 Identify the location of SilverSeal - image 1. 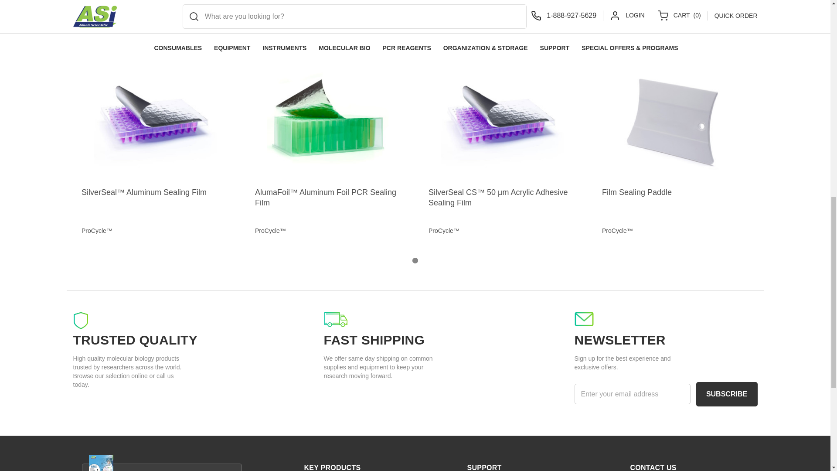
(155, 120).